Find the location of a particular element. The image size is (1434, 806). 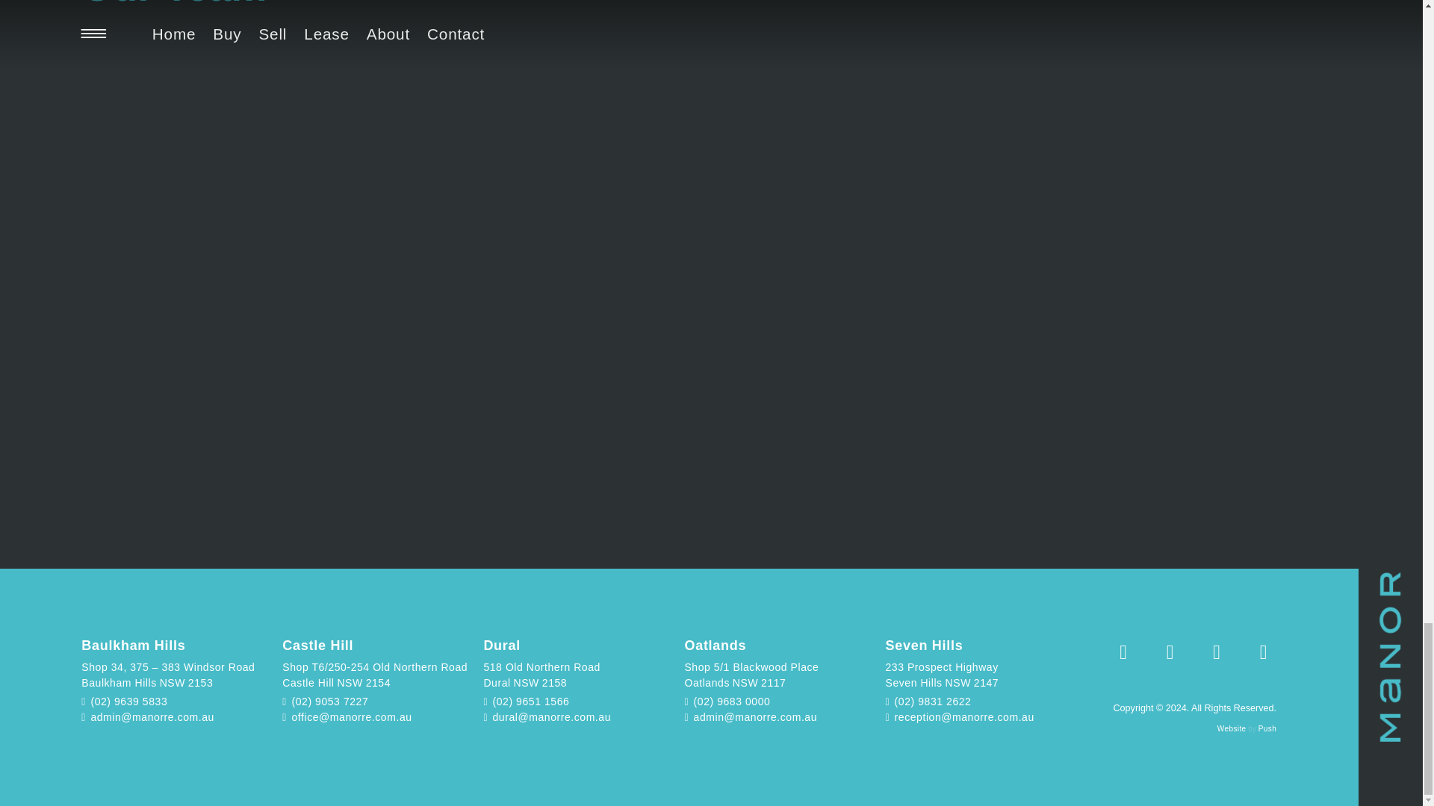

Website is located at coordinates (1232, 728).